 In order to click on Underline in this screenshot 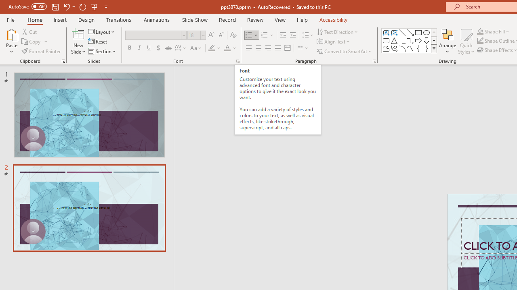, I will do `click(149, 48)`.